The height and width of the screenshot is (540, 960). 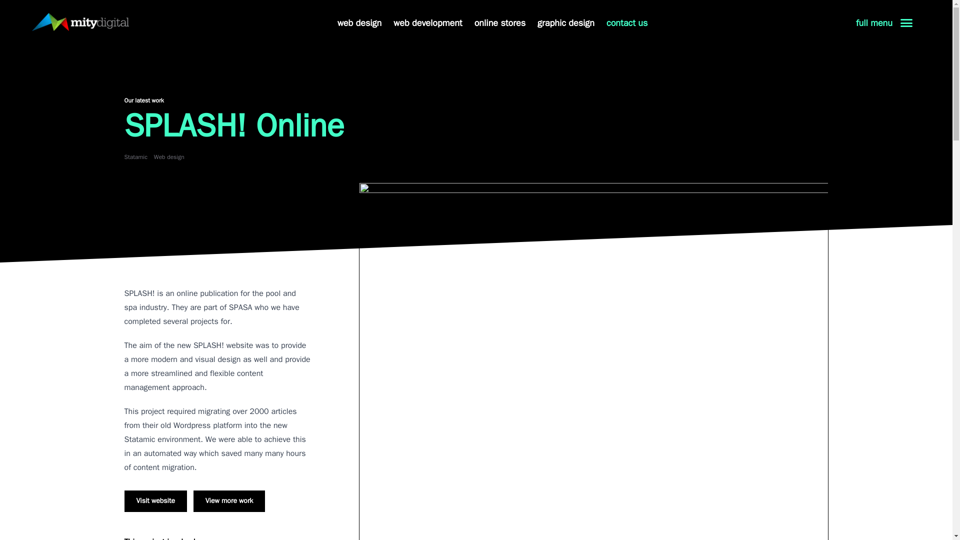 What do you see at coordinates (427, 23) in the screenshot?
I see `web development` at bounding box center [427, 23].